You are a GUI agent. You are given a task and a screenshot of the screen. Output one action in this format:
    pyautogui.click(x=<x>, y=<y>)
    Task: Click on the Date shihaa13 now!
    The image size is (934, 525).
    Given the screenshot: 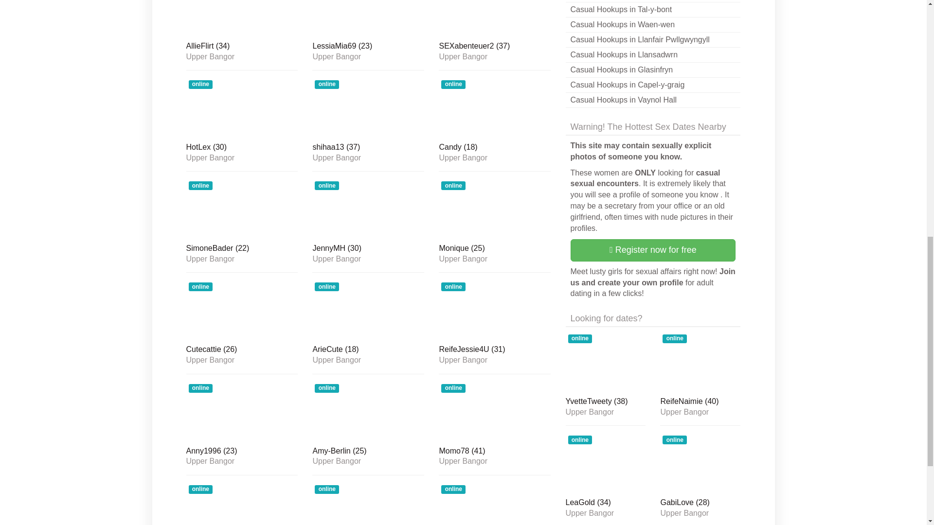 What is the action you would take?
    pyautogui.click(x=368, y=108)
    